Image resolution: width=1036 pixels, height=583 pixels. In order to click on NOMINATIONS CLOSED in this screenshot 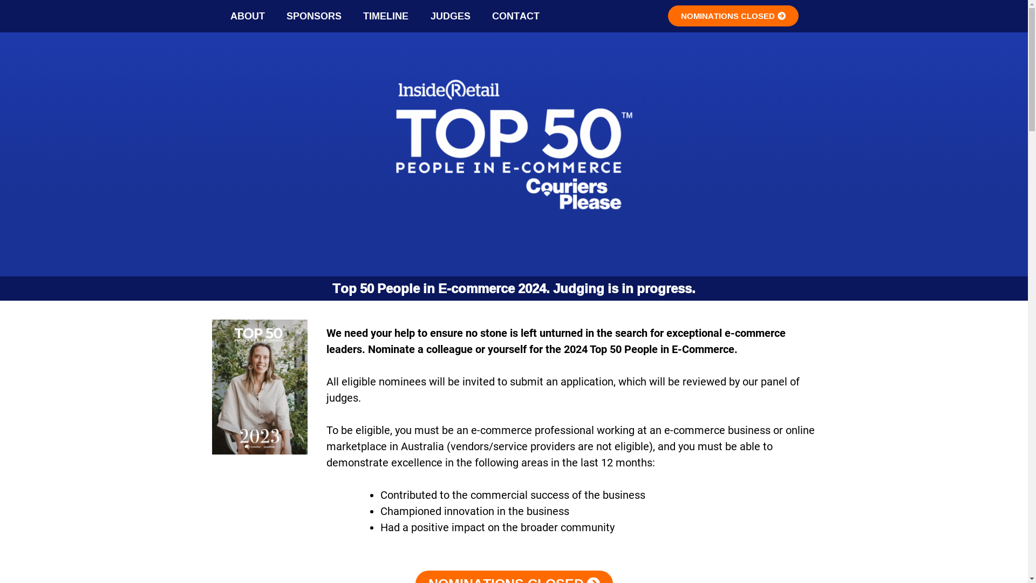, I will do `click(733, 16)`.